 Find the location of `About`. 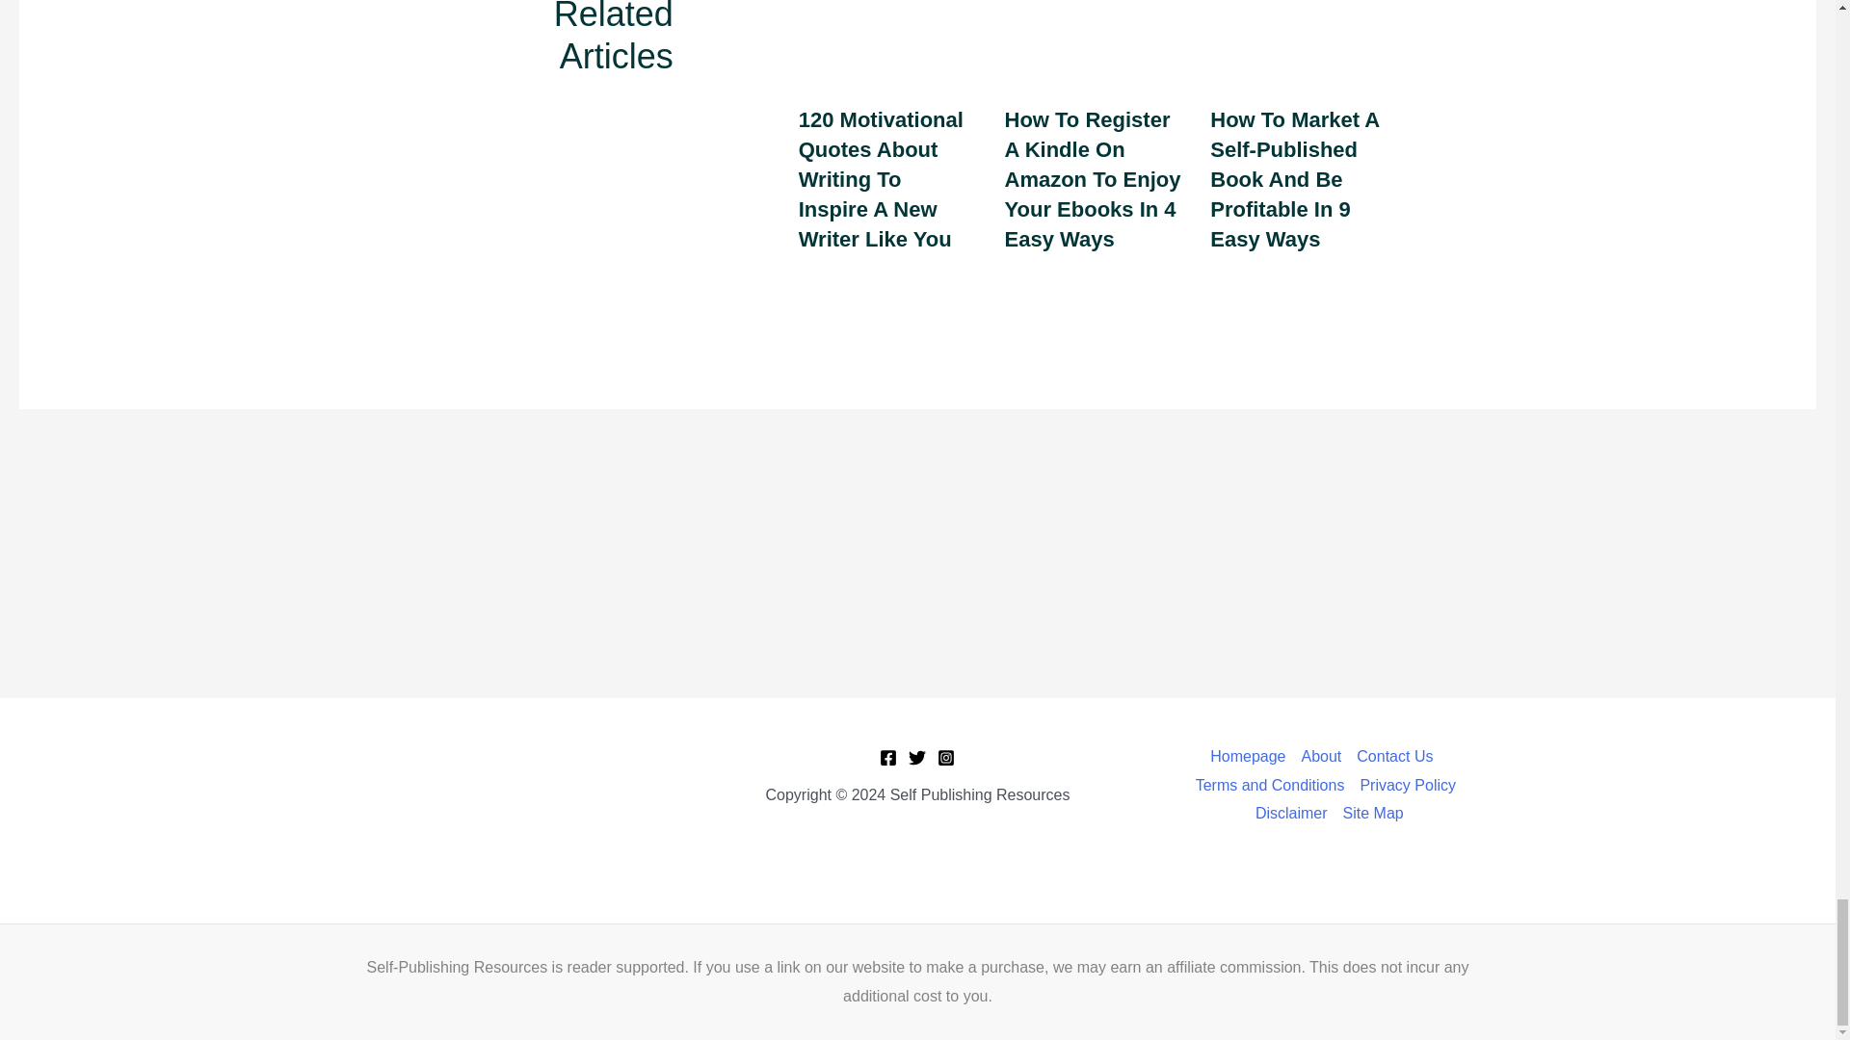

About is located at coordinates (1320, 757).